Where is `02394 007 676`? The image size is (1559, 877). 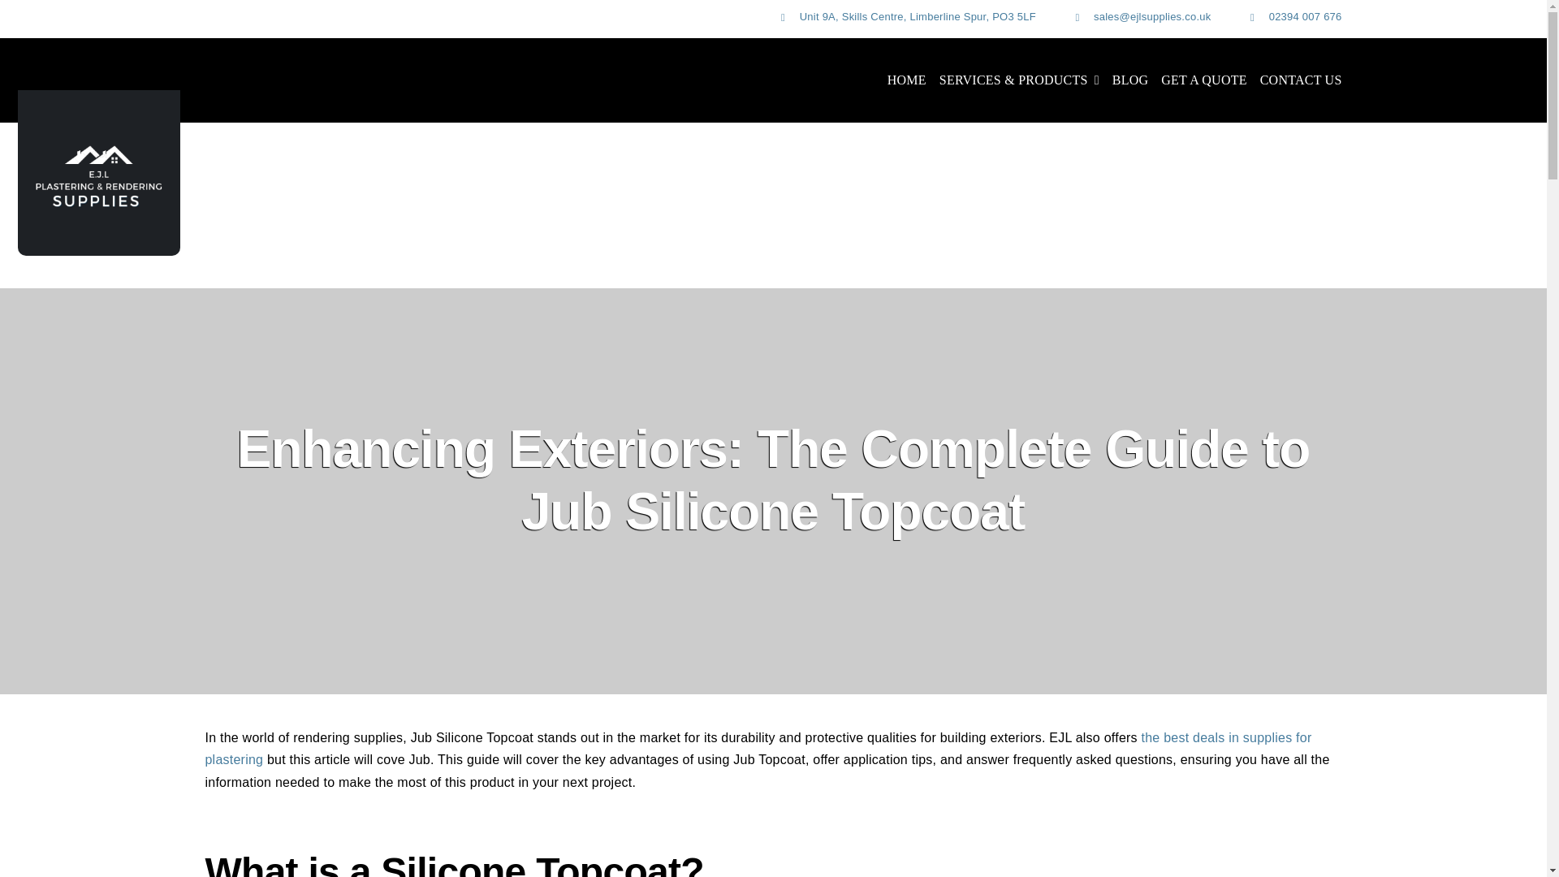
02394 007 676 is located at coordinates (1306, 16).